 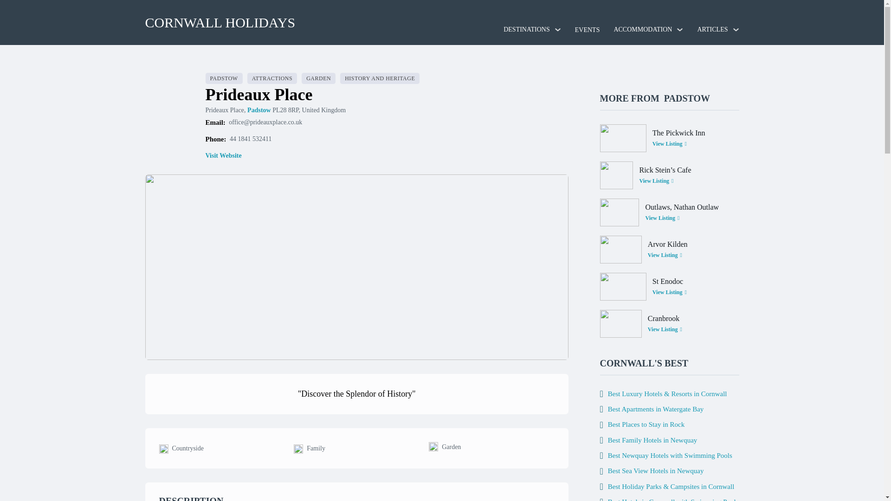 What do you see at coordinates (642, 29) in the screenshot?
I see `ACCOMMODATION` at bounding box center [642, 29].